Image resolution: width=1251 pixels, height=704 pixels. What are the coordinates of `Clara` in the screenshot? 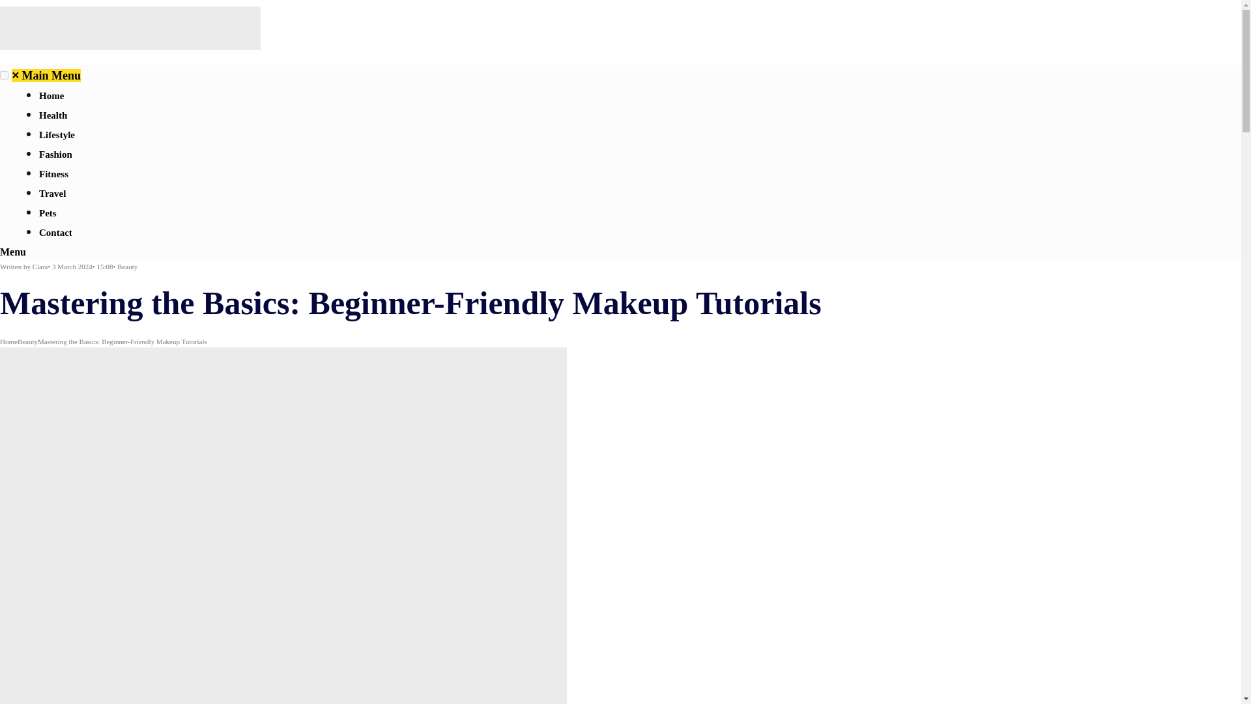 It's located at (40, 266).